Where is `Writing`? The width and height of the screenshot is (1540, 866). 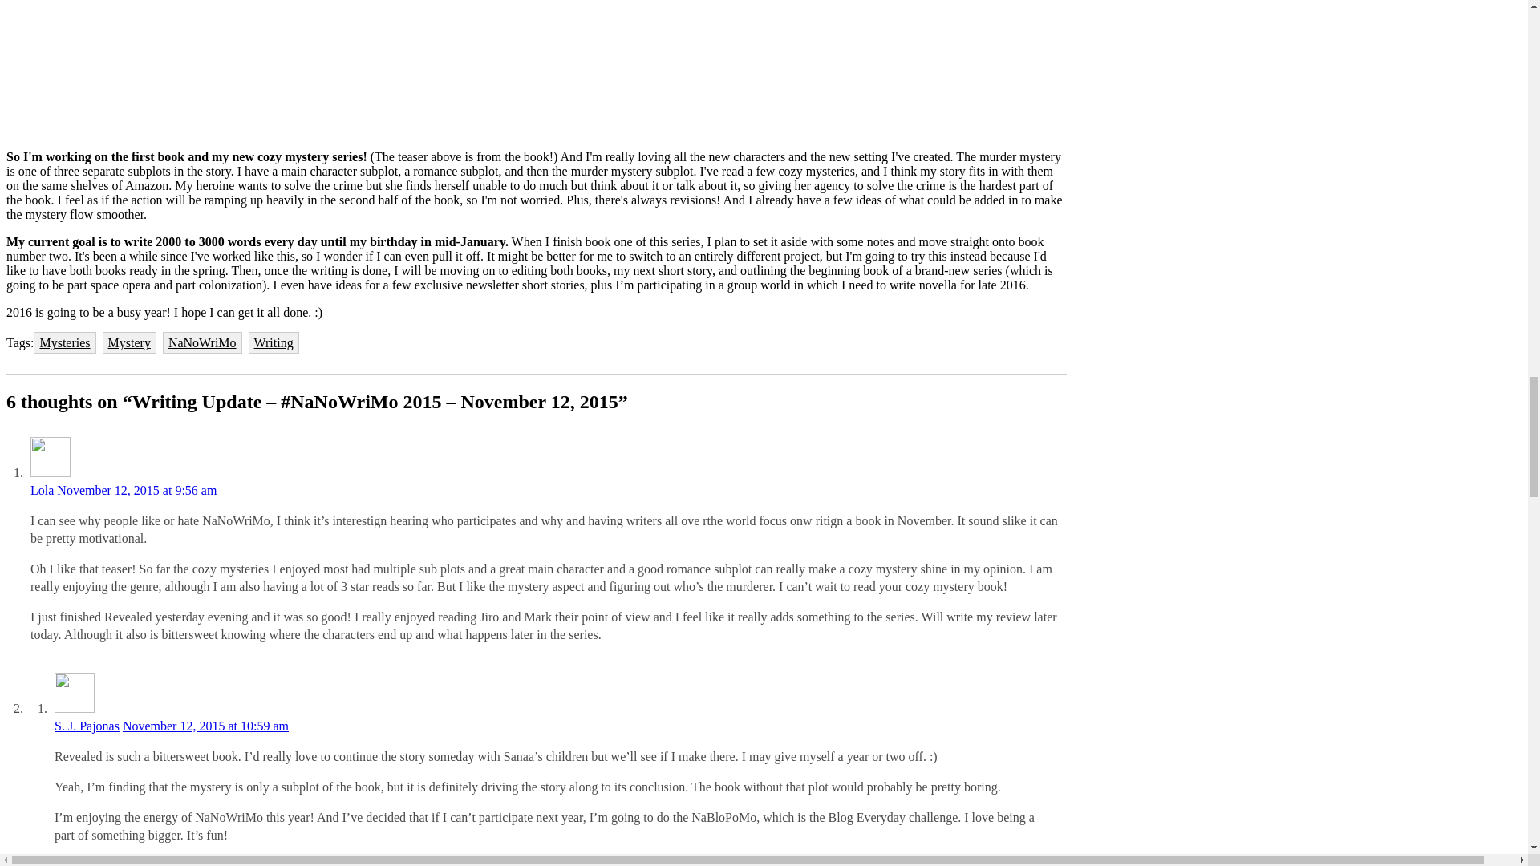
Writing is located at coordinates (273, 342).